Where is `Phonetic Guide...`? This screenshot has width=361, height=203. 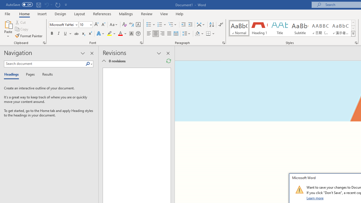
Phonetic Guide... is located at coordinates (131, 25).